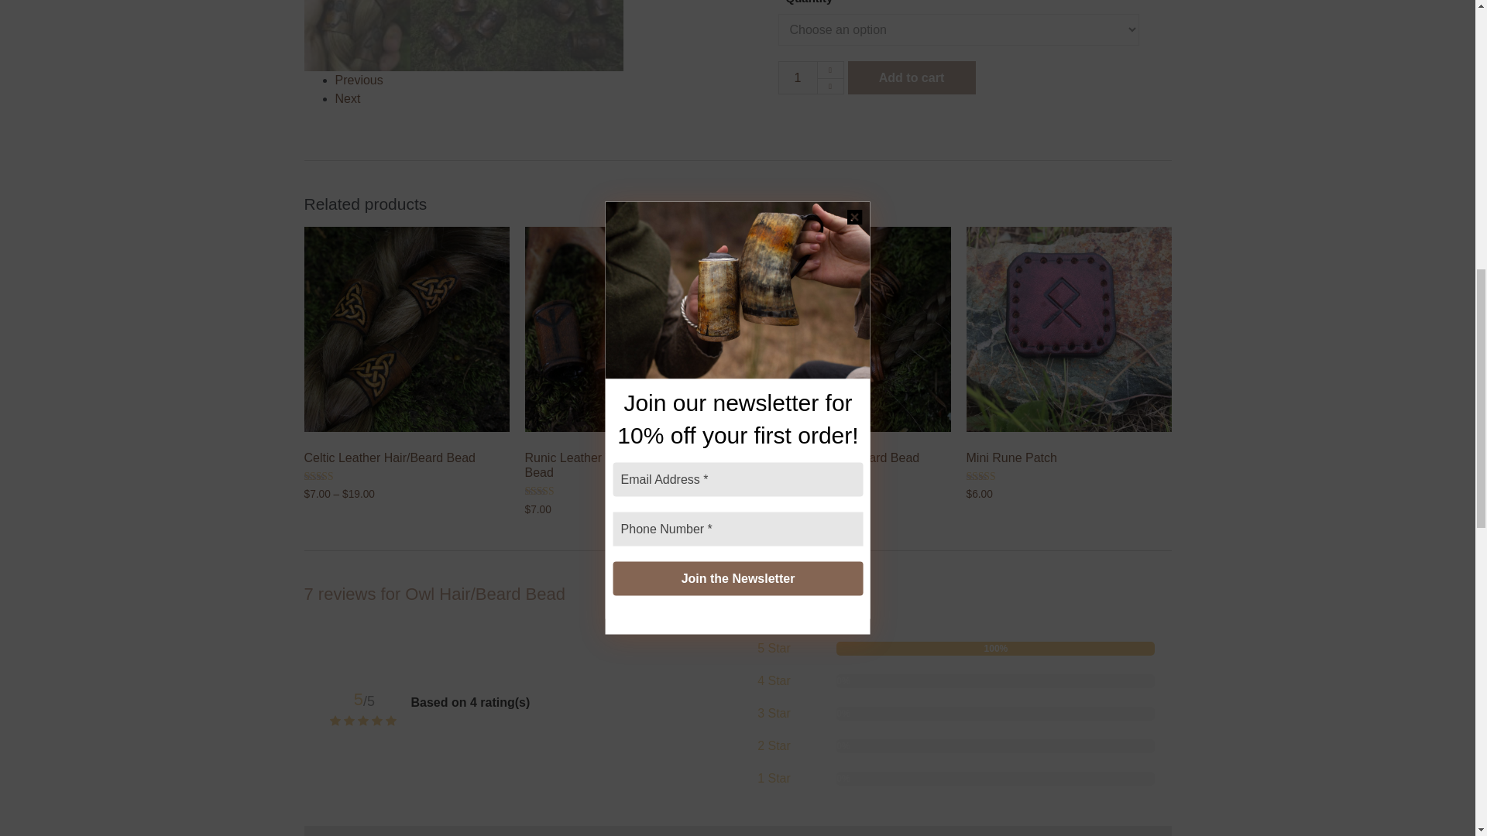 Image resolution: width=1487 pixels, height=836 pixels. What do you see at coordinates (797, 77) in the screenshot?
I see `1` at bounding box center [797, 77].